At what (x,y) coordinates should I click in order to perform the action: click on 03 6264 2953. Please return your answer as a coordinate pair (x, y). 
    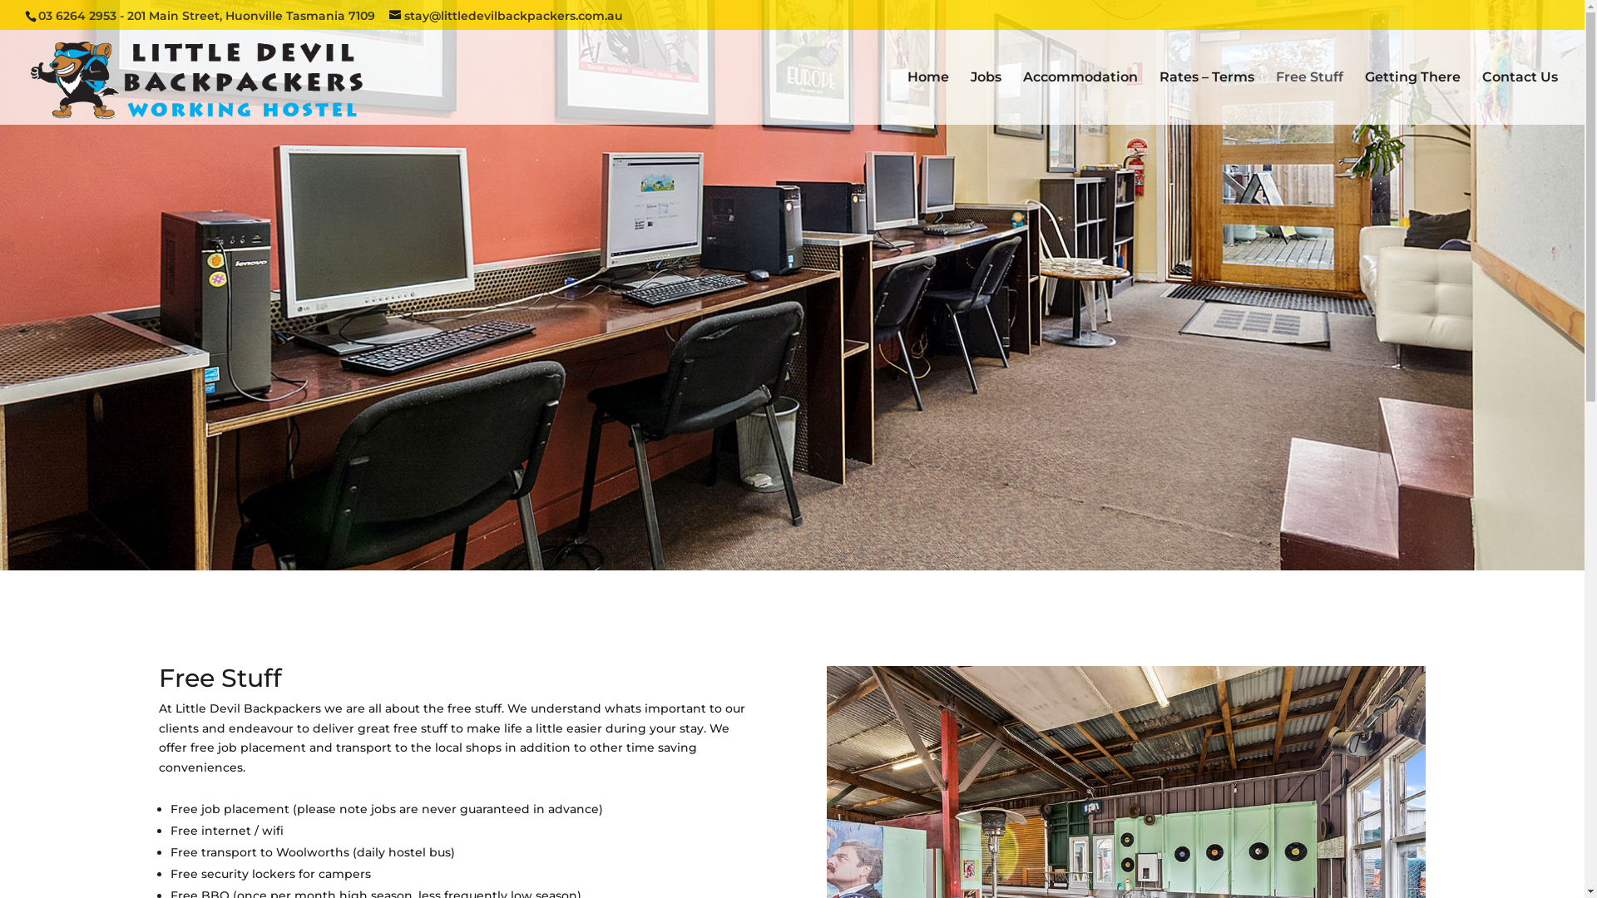
    Looking at the image, I should click on (77, 16).